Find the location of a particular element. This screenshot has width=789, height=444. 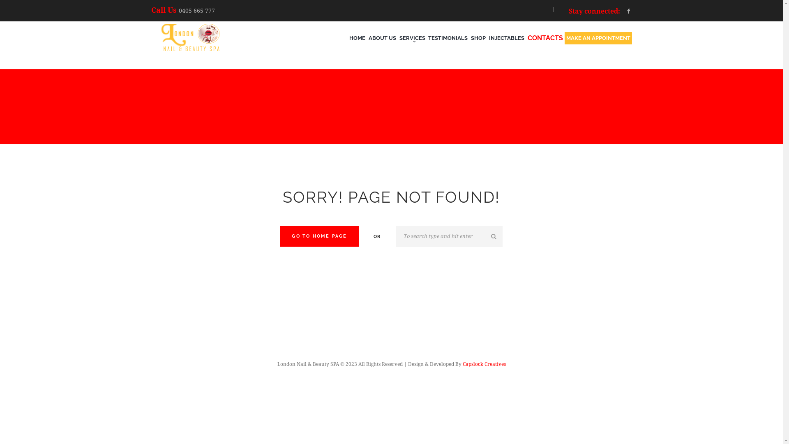

0405 665 777 is located at coordinates (196, 11).